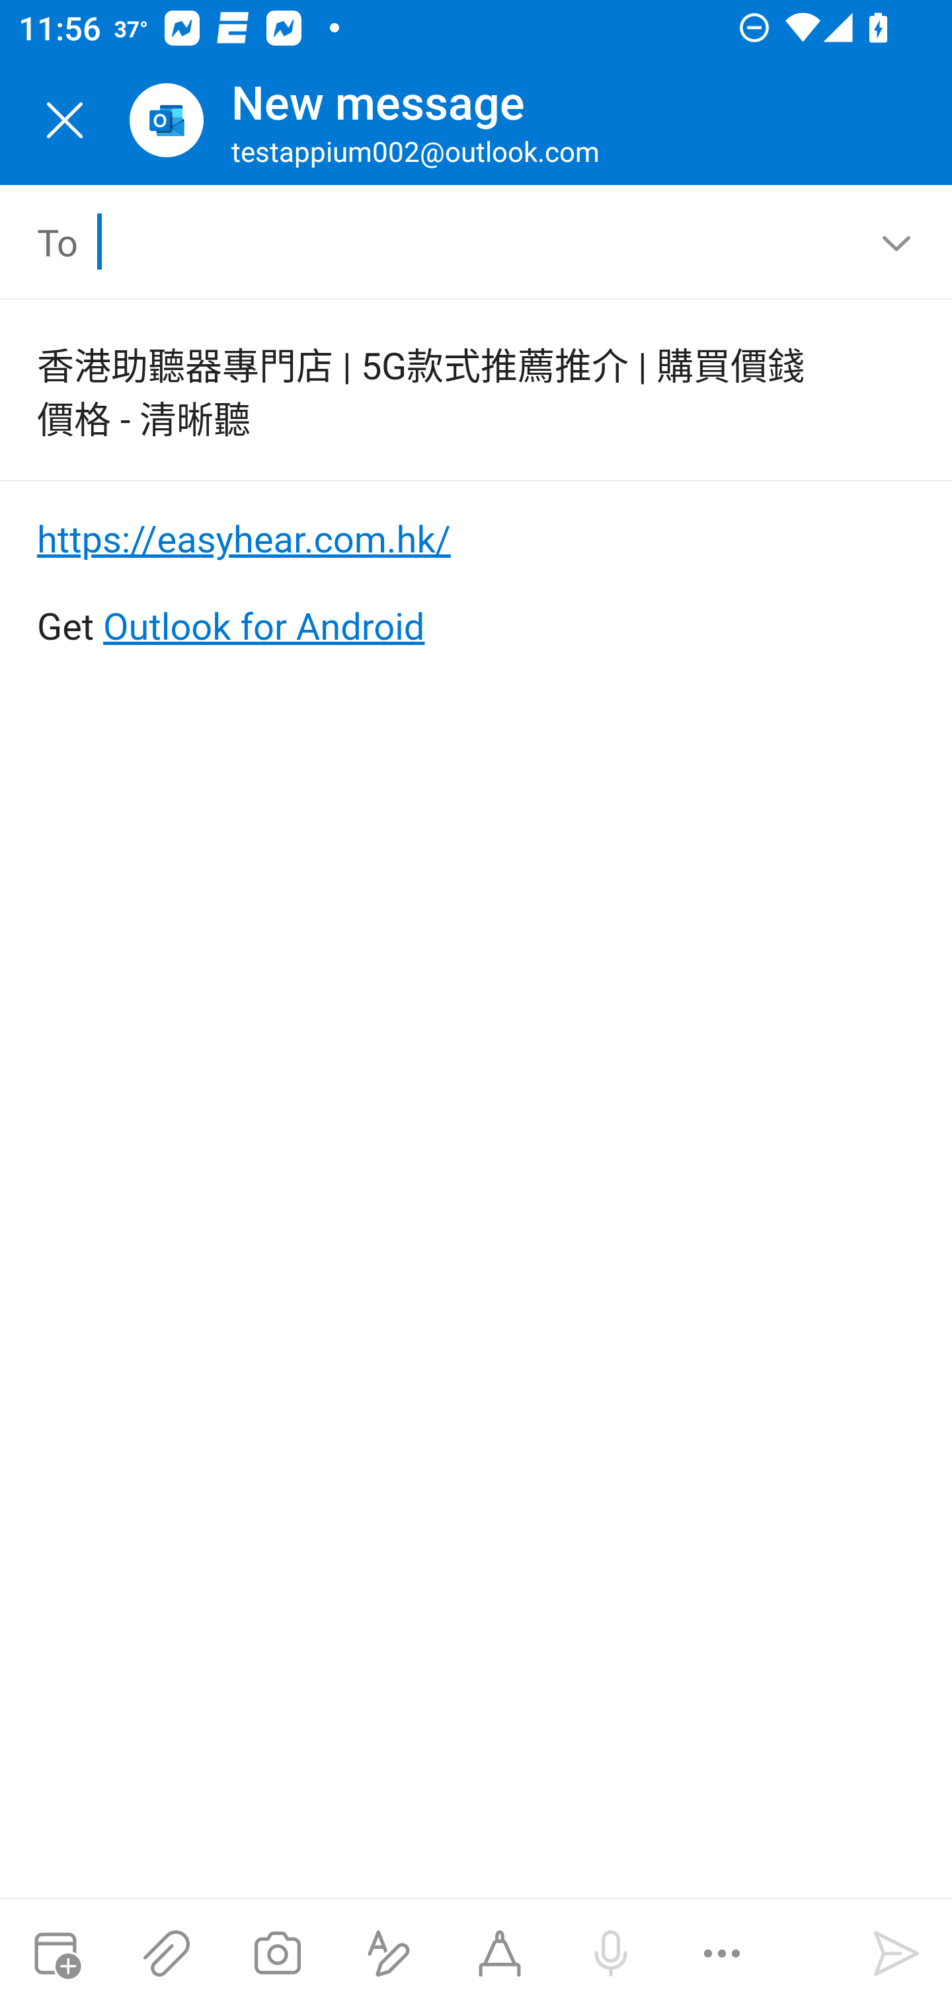  Describe the element at coordinates (500, 1953) in the screenshot. I see `Start Ink compose` at that location.